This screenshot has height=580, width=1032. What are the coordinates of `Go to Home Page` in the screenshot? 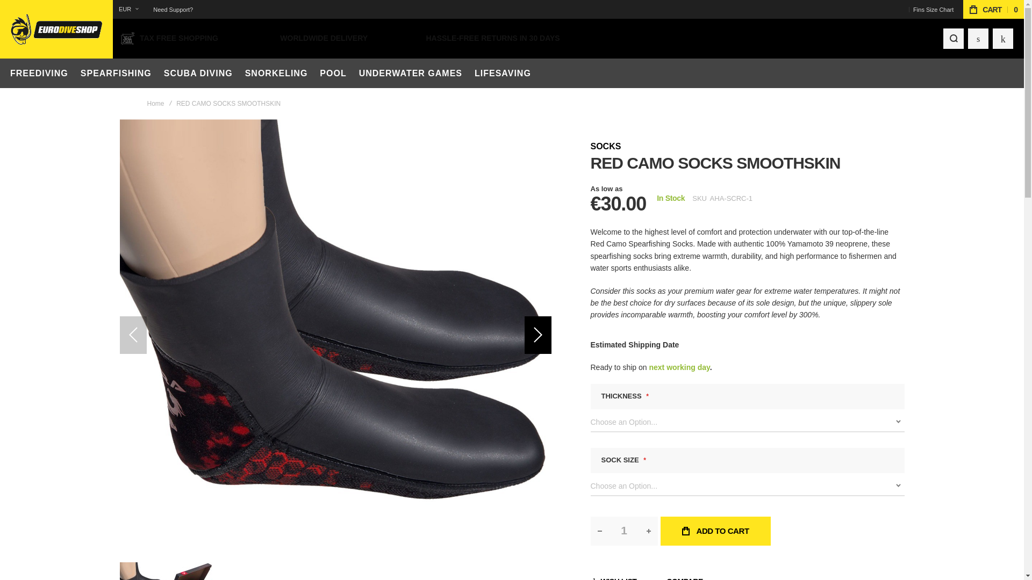 It's located at (156, 103).